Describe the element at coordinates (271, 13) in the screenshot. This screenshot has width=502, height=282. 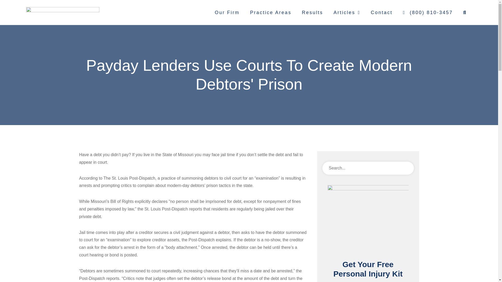
I see `Practice Areas` at that location.